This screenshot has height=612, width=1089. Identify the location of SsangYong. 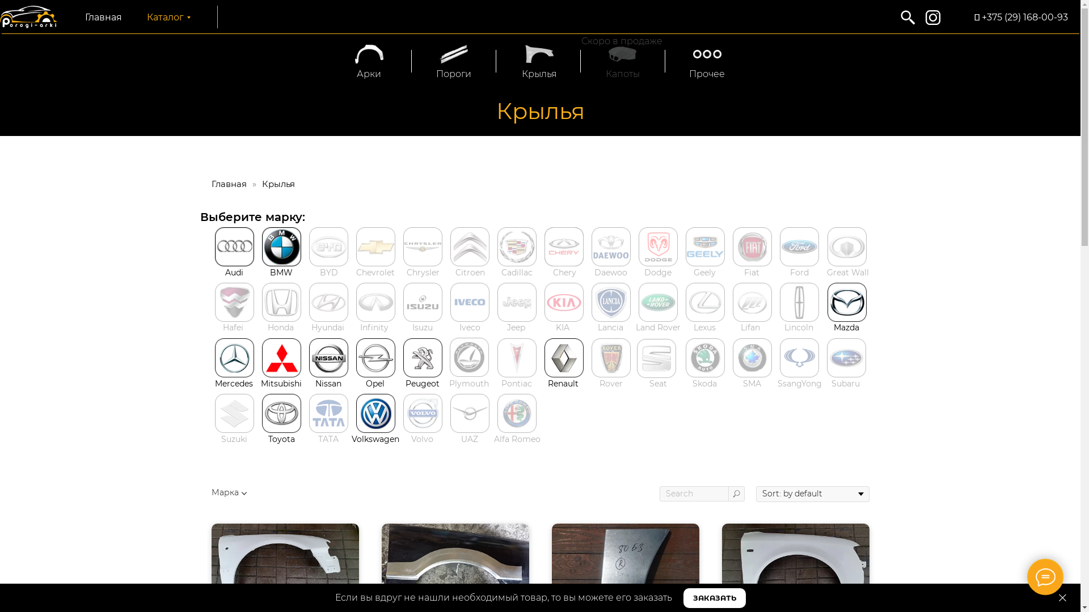
(799, 384).